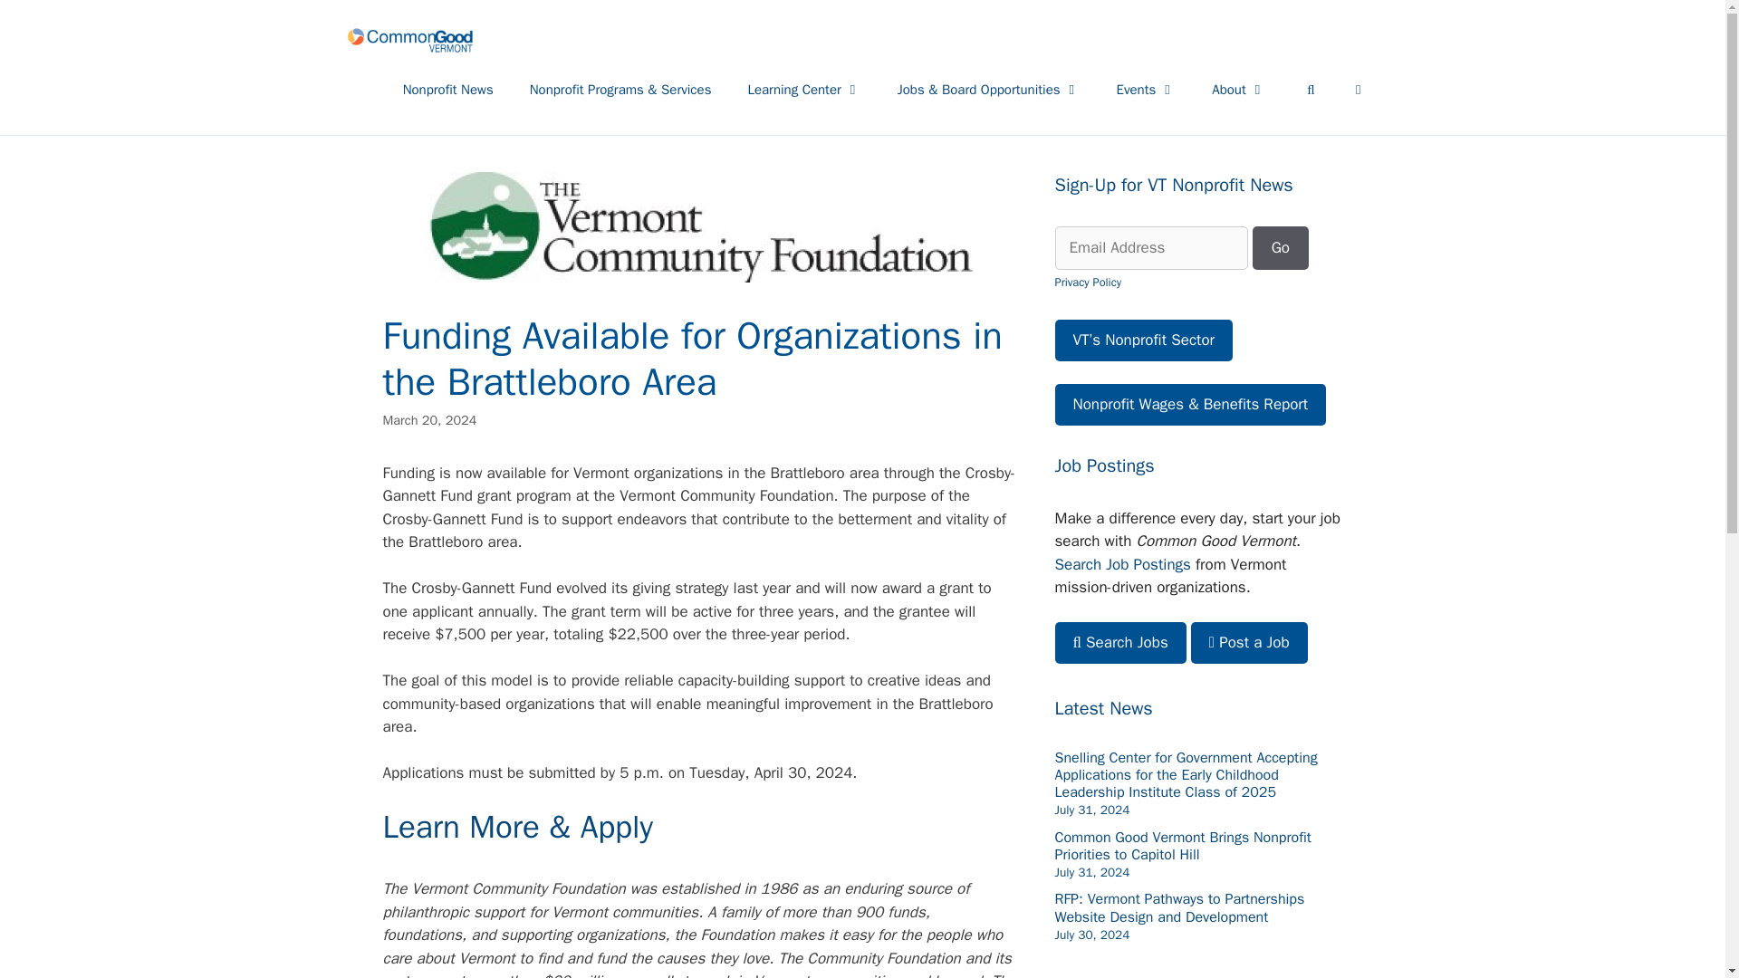 Image resolution: width=1739 pixels, height=978 pixels. I want to click on 11:02 am, so click(1090, 935).